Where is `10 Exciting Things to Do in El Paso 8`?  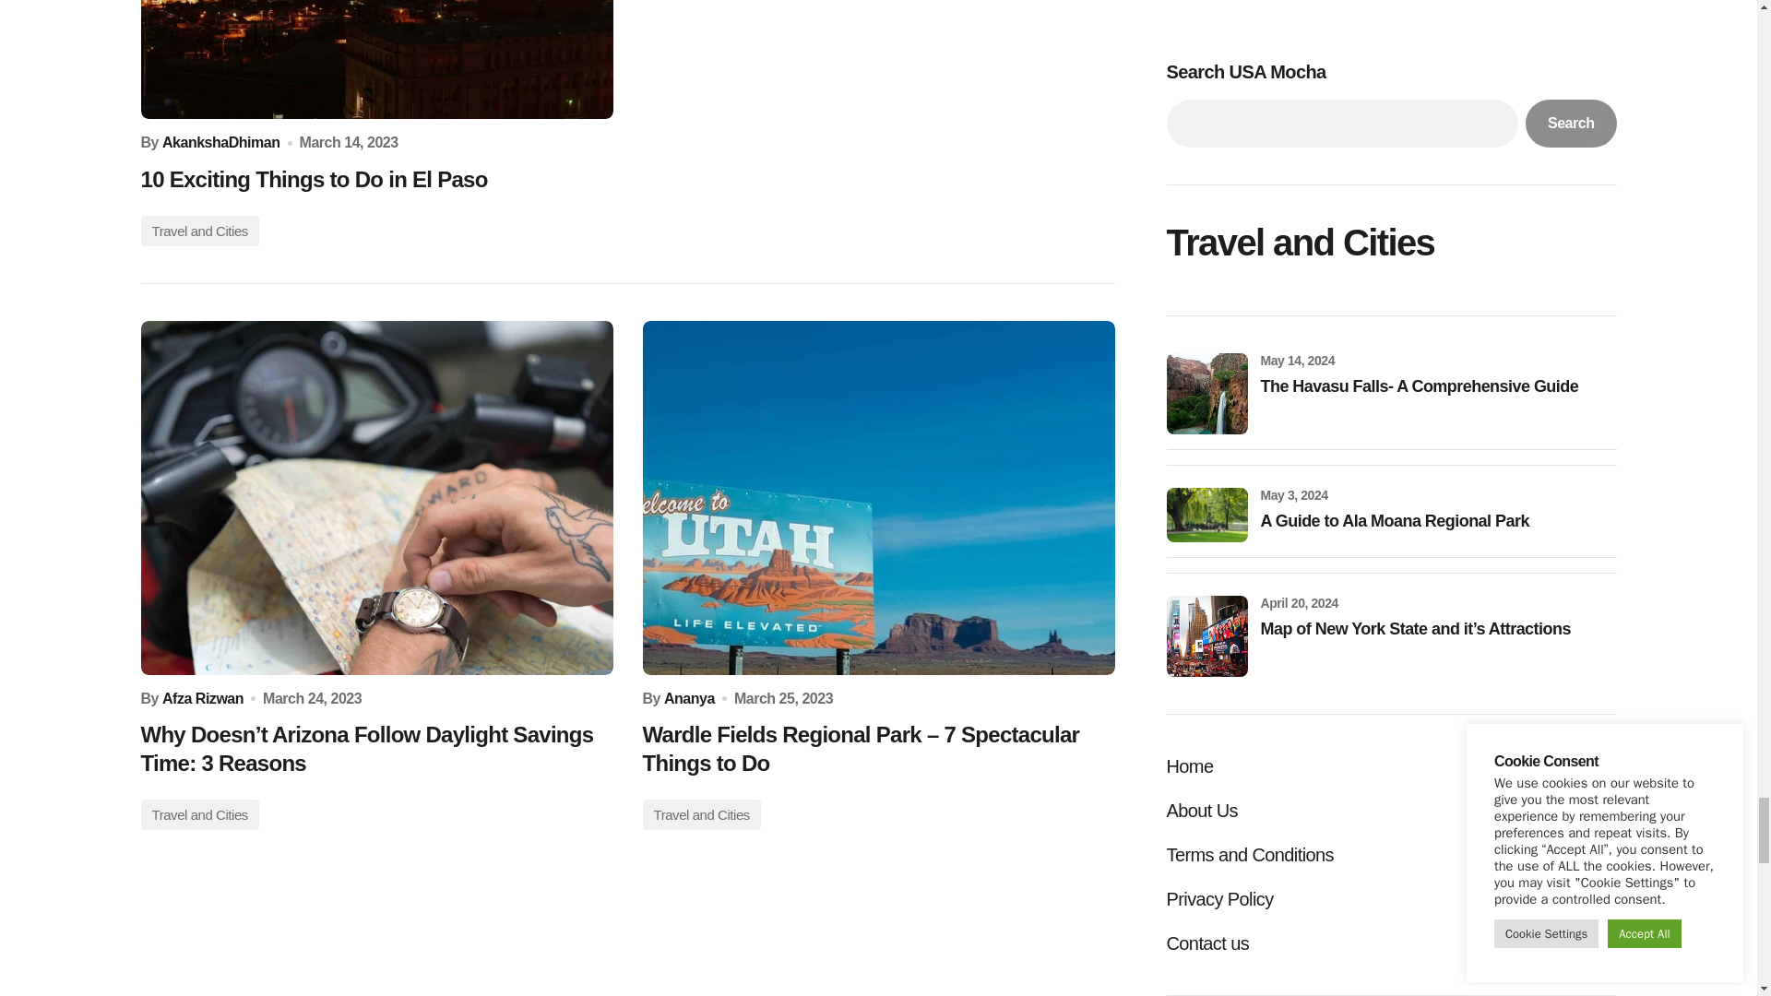
10 Exciting Things to Do in El Paso 8 is located at coordinates (376, 59).